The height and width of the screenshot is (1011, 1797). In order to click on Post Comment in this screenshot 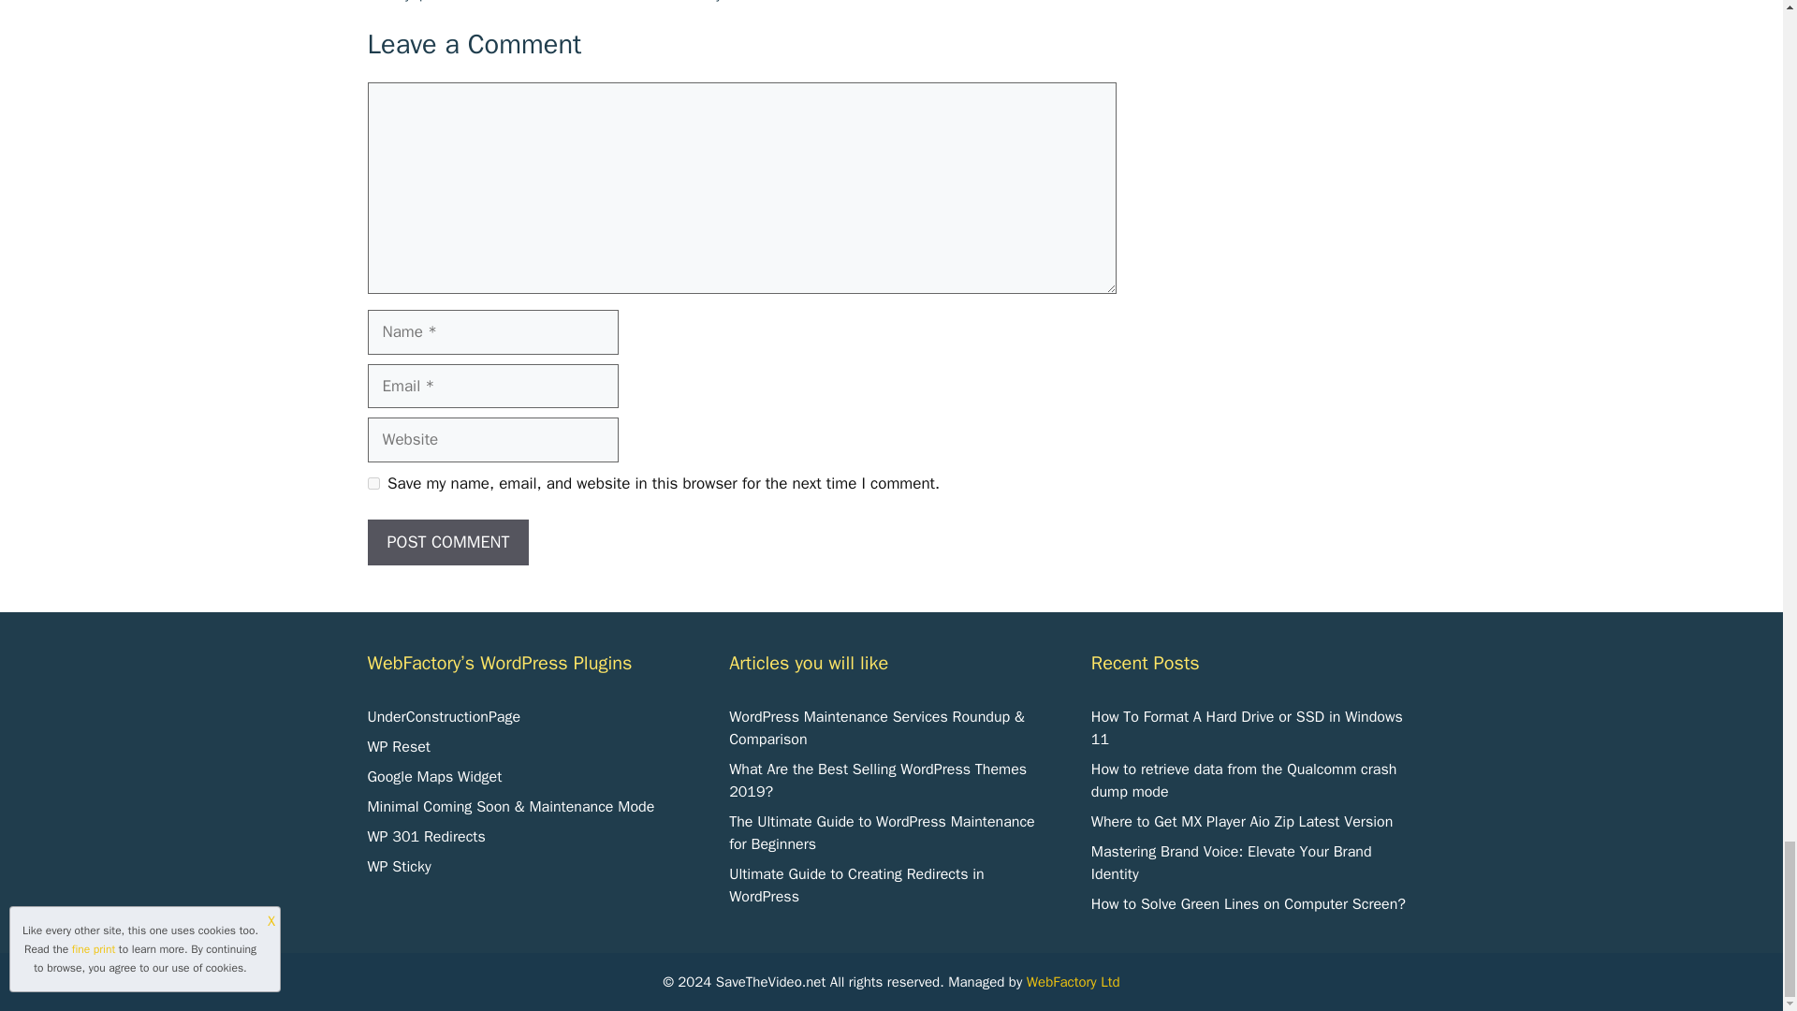, I will do `click(447, 542)`.